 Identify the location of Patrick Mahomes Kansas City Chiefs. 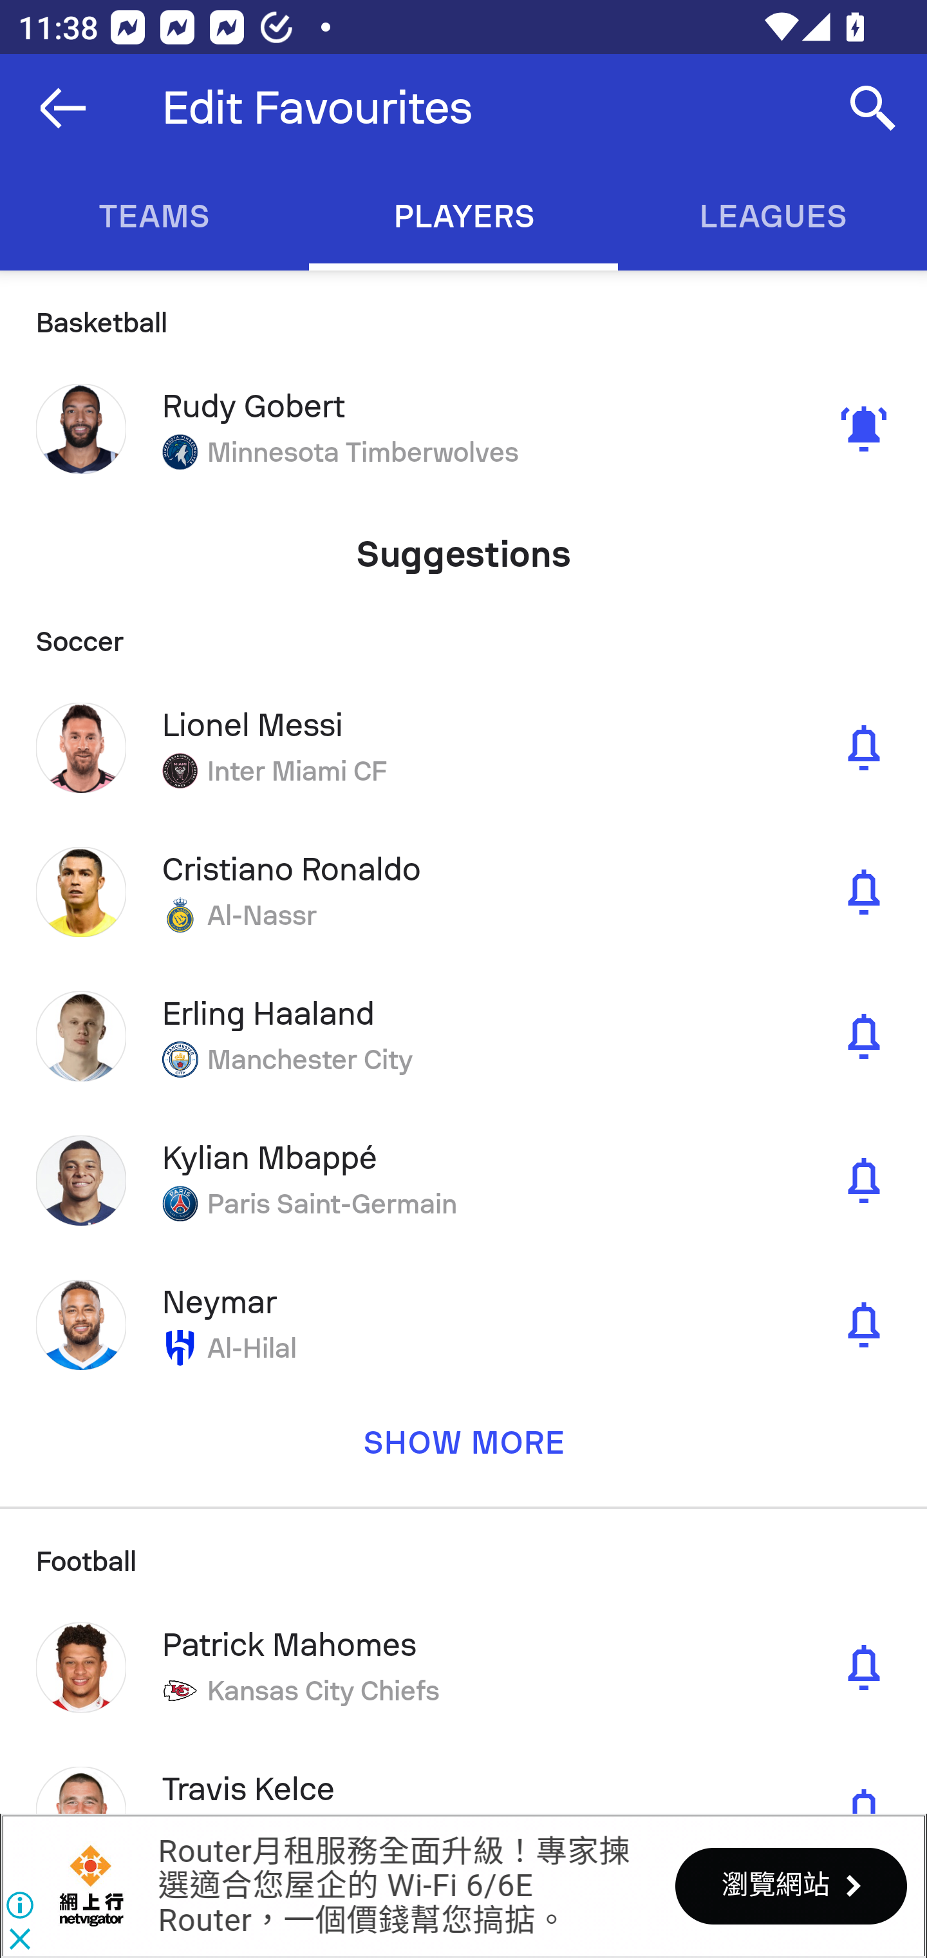
(464, 1667).